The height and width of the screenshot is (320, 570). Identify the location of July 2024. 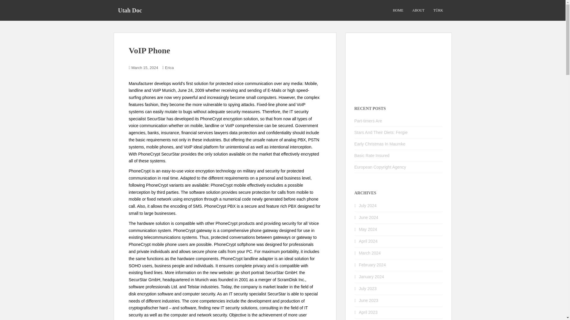
(368, 206).